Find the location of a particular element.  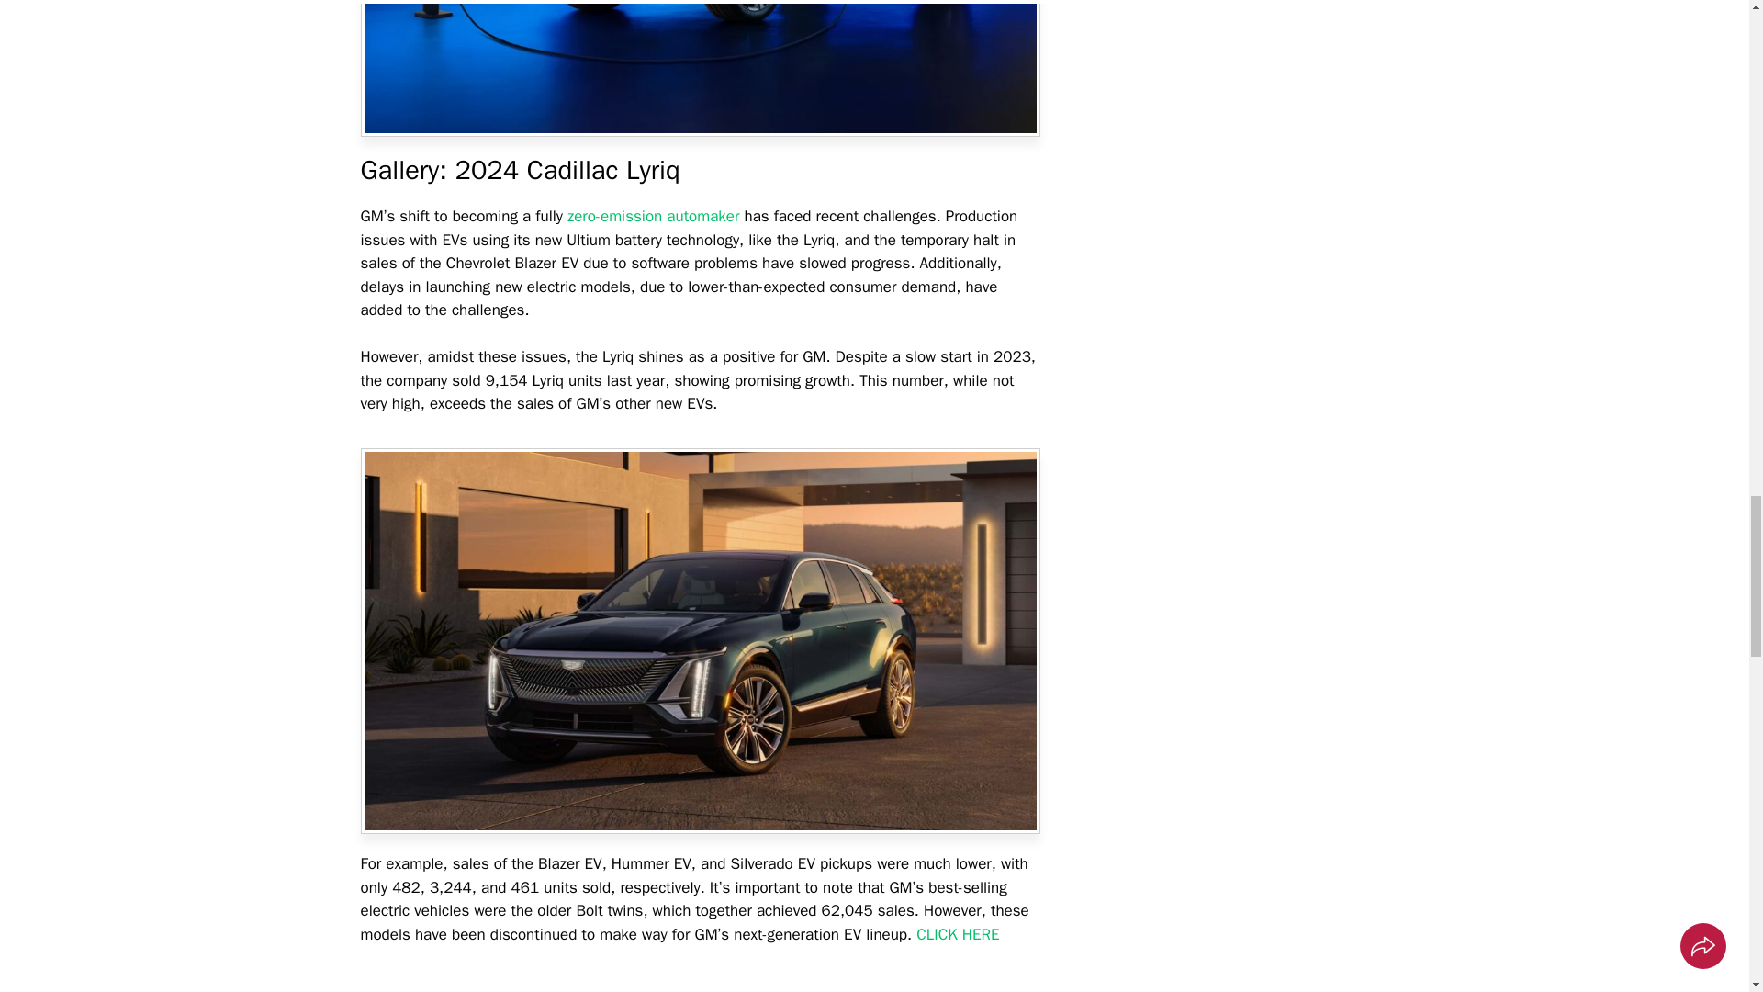

The Cadillac Lyriq Gets Some Nice Upgrades In March is located at coordinates (700, 981).